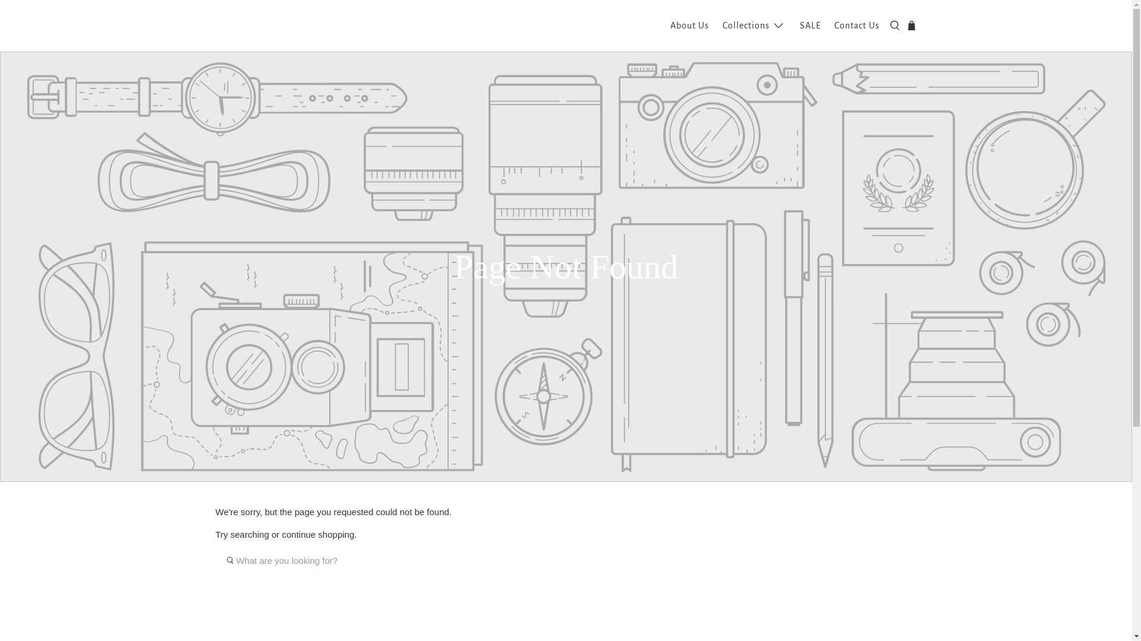  What do you see at coordinates (857, 26) in the screenshot?
I see `Contact Us` at bounding box center [857, 26].